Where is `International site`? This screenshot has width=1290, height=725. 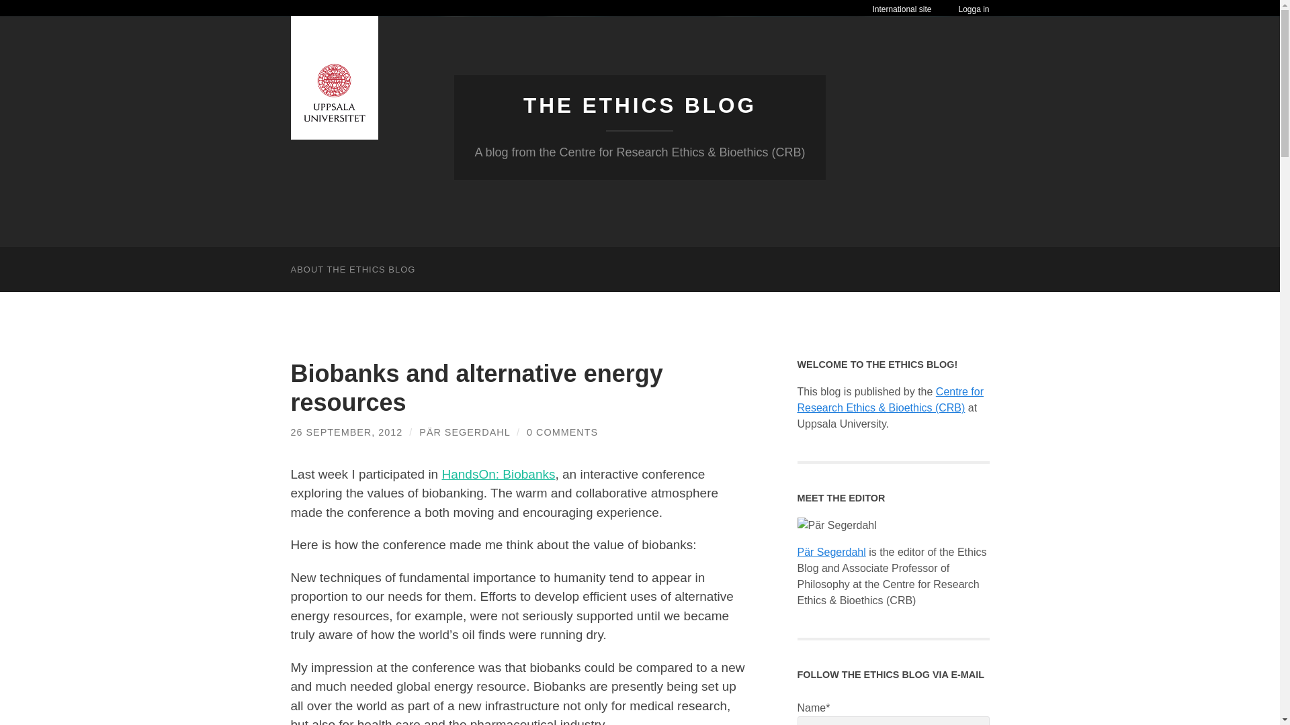
International site is located at coordinates (902, 9).